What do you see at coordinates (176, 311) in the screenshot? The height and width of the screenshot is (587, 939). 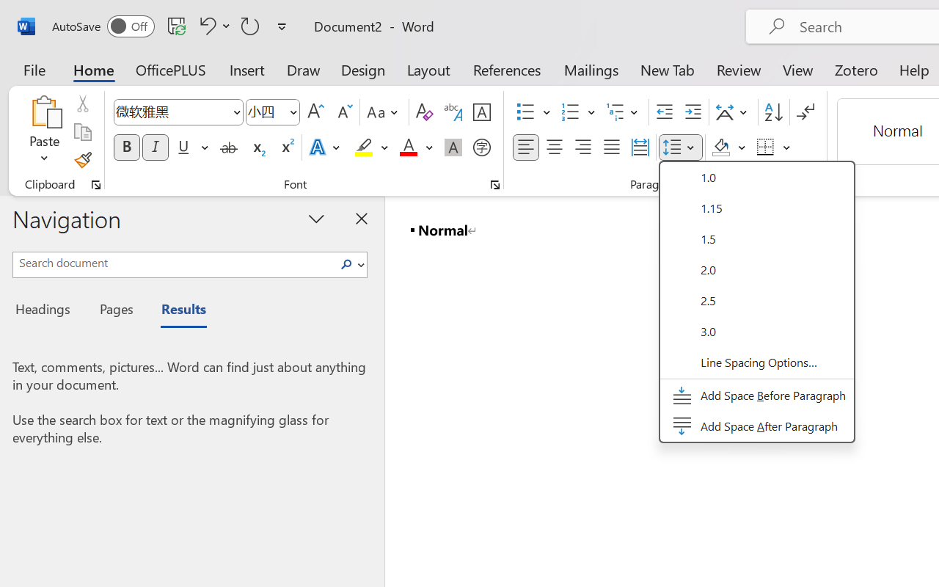 I see `Results` at bounding box center [176, 311].